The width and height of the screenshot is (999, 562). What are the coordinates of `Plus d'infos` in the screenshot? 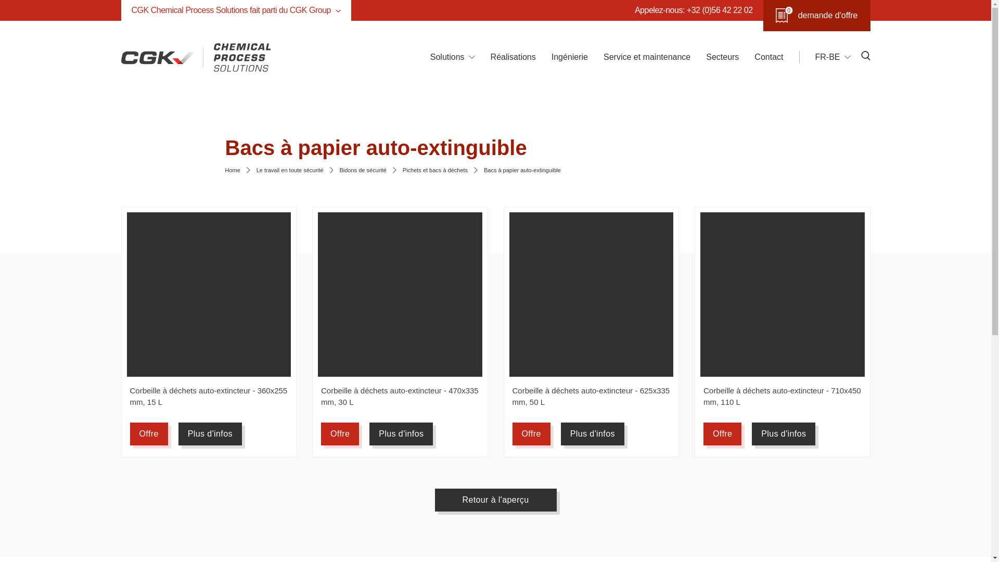 It's located at (784, 434).